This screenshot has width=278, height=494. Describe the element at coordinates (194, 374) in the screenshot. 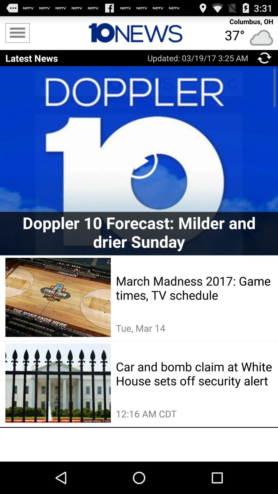

I see `tap app below tue, mar 14 item` at that location.